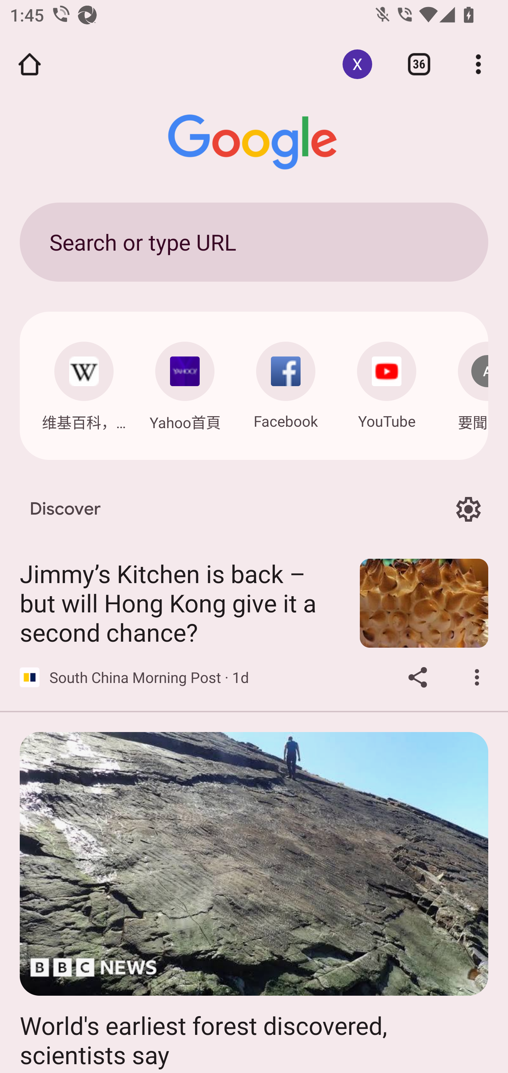 The height and width of the screenshot is (1073, 508). I want to click on Navigate: Facebook: m.facebook.com Facebook, so click(286, 382).